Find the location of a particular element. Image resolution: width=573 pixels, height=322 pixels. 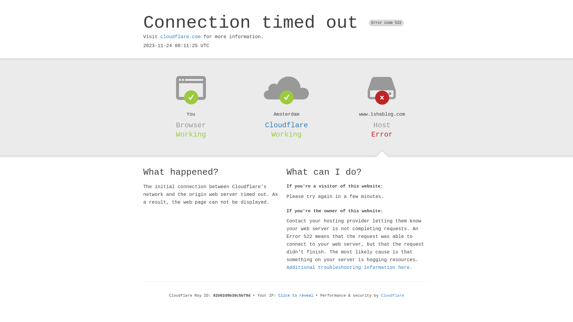

Cloudflare is located at coordinates (286, 125).